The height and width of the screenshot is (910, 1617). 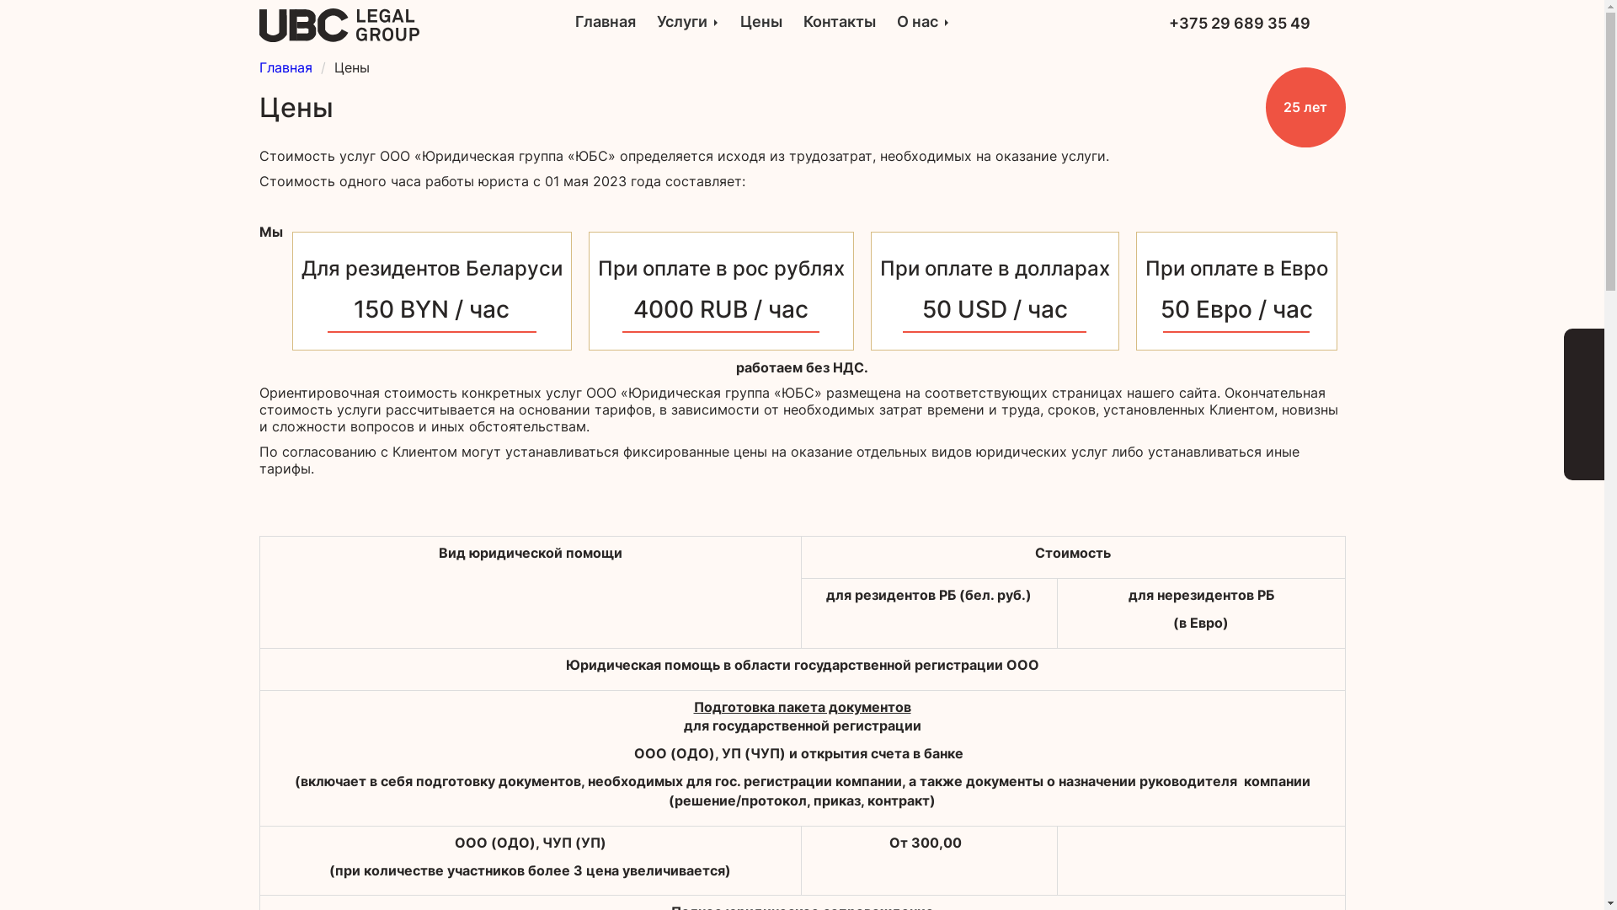 I want to click on ubc.by, so click(x=339, y=25).